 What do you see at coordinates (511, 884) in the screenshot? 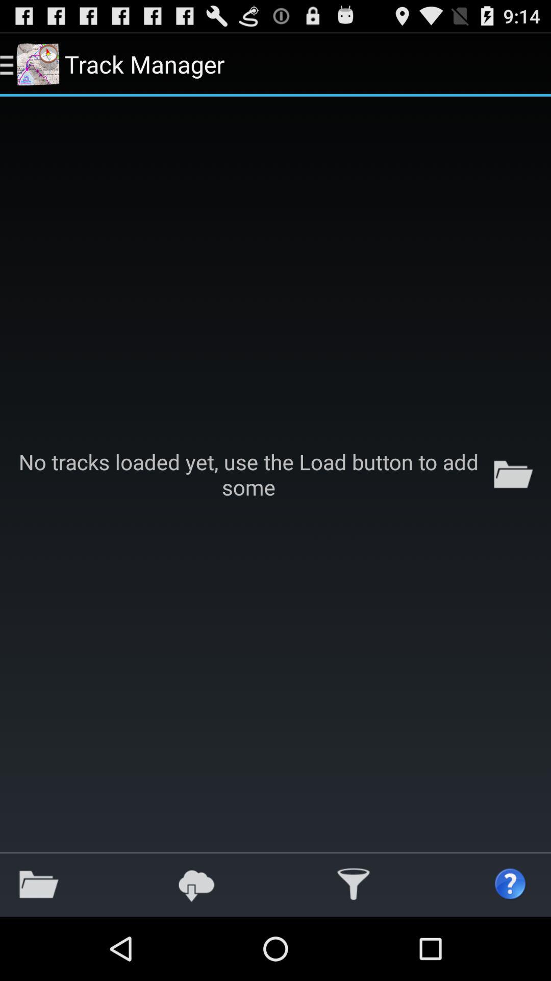
I see `turn off the item at the bottom right corner` at bounding box center [511, 884].